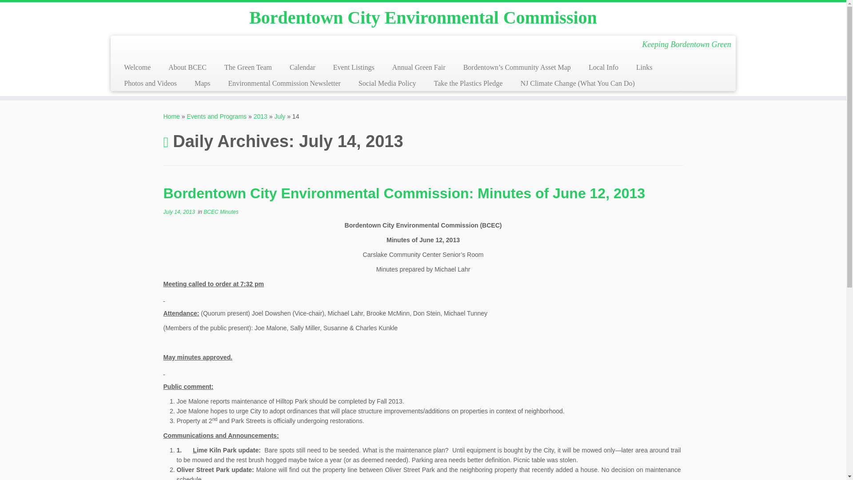  I want to click on Welcome, so click(137, 67).